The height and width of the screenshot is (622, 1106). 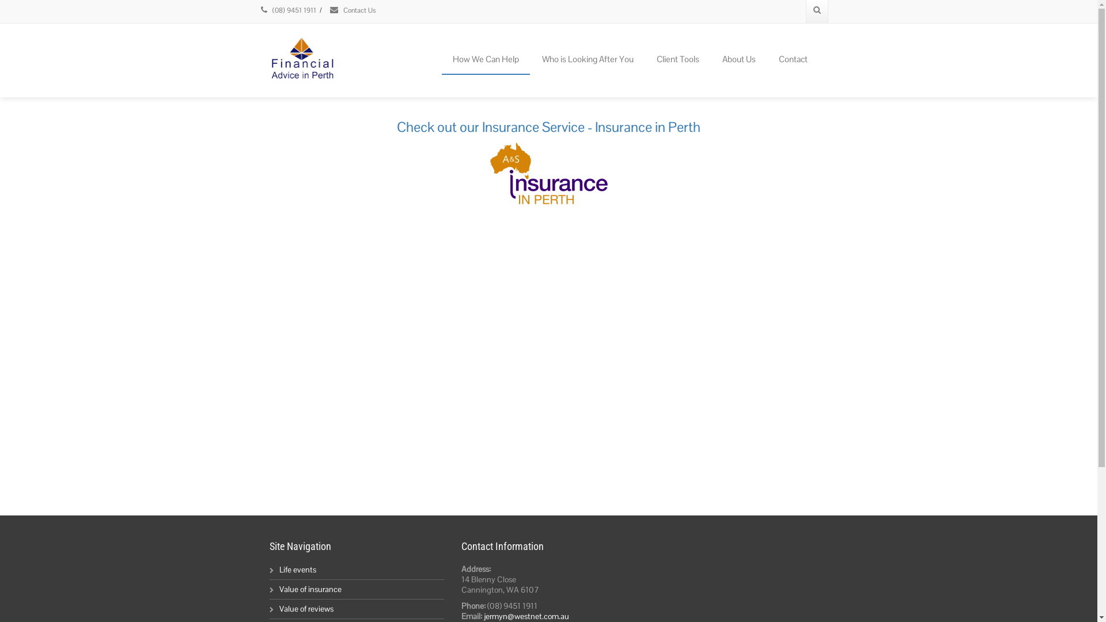 What do you see at coordinates (527, 616) in the screenshot?
I see `jermyn@westnet.com.au` at bounding box center [527, 616].